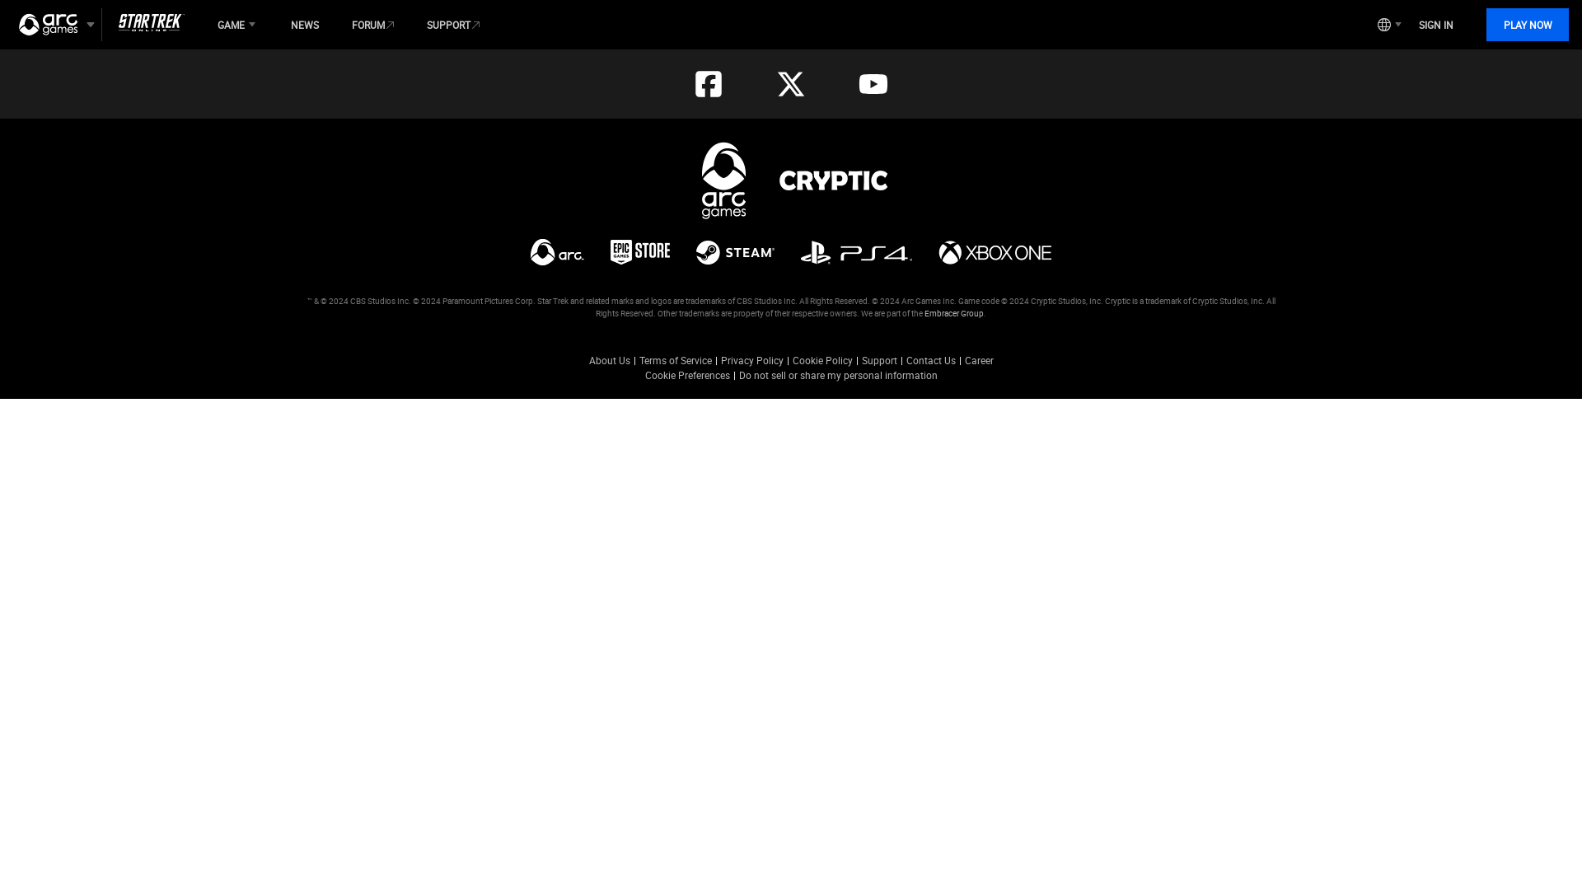 The image size is (1582, 890). I want to click on NEWS, so click(305, 24).